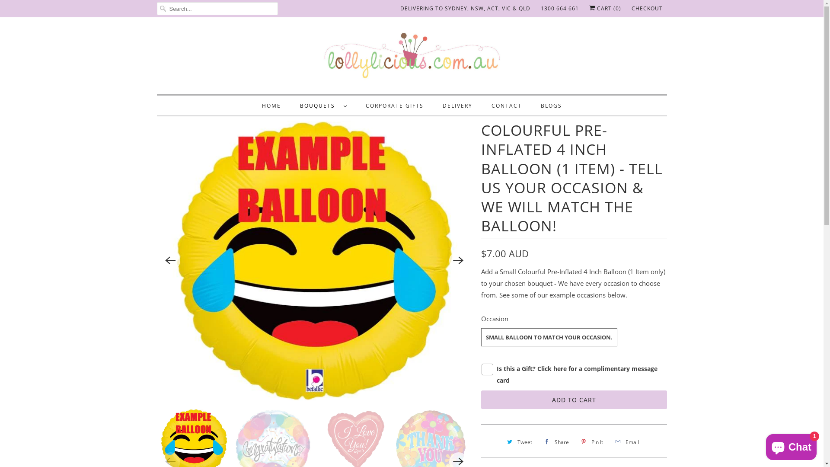  Describe the element at coordinates (465, 9) in the screenshot. I see `DELIVERING TO SYDNEY, NSW, ACT, VIC & QLD` at that location.